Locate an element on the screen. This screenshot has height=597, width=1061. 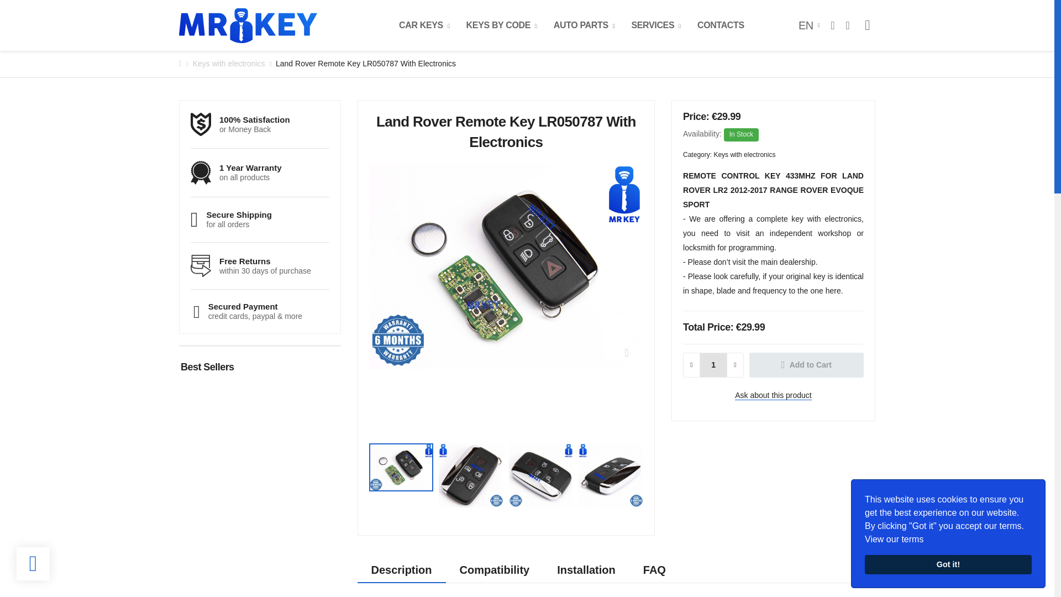
1 is located at coordinates (713, 365).